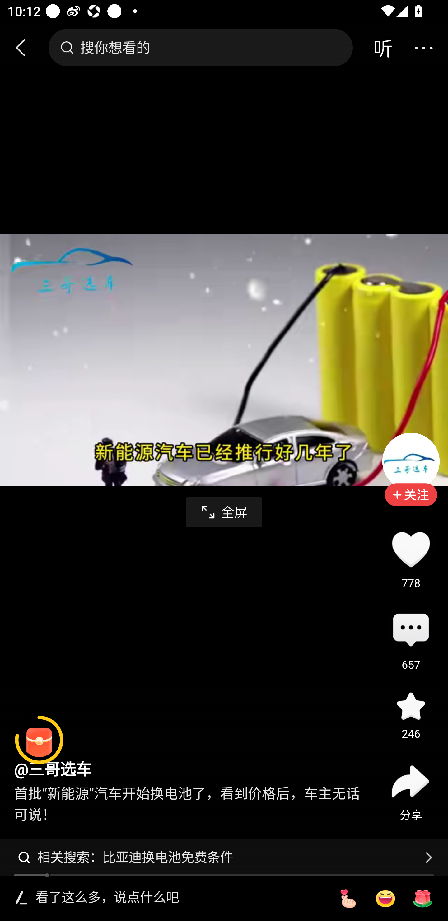  I want to click on [大笑], so click(385, 899).